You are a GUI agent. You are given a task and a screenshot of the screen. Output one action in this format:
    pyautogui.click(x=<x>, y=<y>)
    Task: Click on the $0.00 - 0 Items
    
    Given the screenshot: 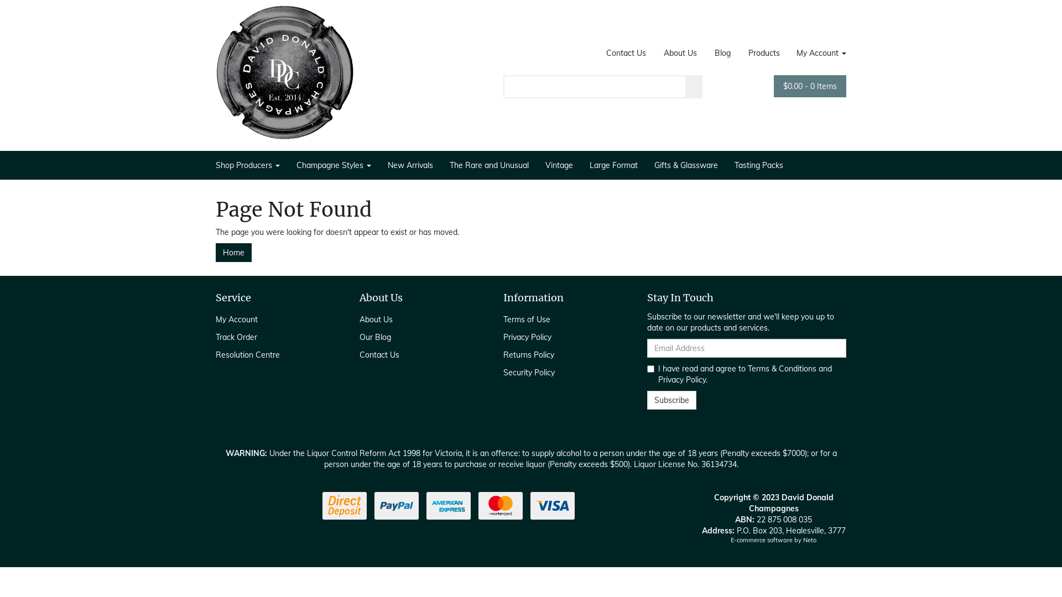 What is the action you would take?
    pyautogui.click(x=810, y=86)
    